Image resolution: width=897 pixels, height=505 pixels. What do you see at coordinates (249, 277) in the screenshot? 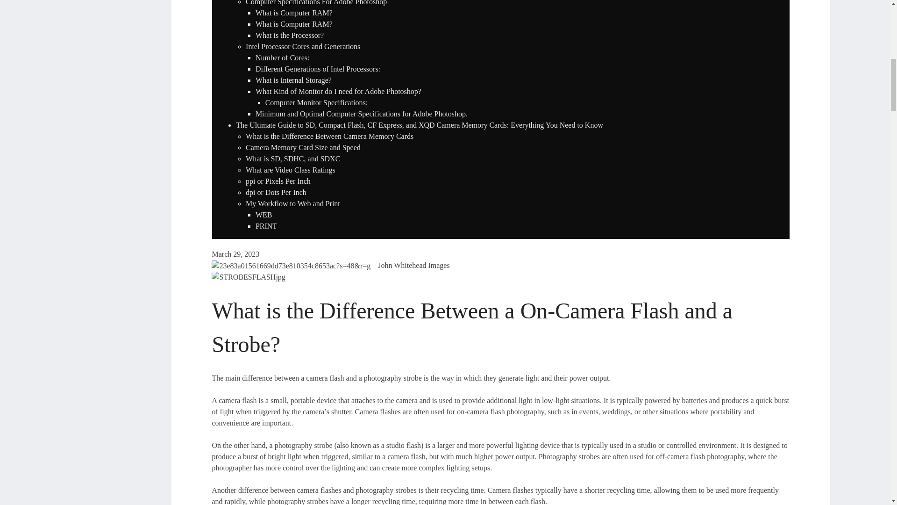
I see `The Ultimate Guide to Flash Photography and Strobes 2` at bounding box center [249, 277].